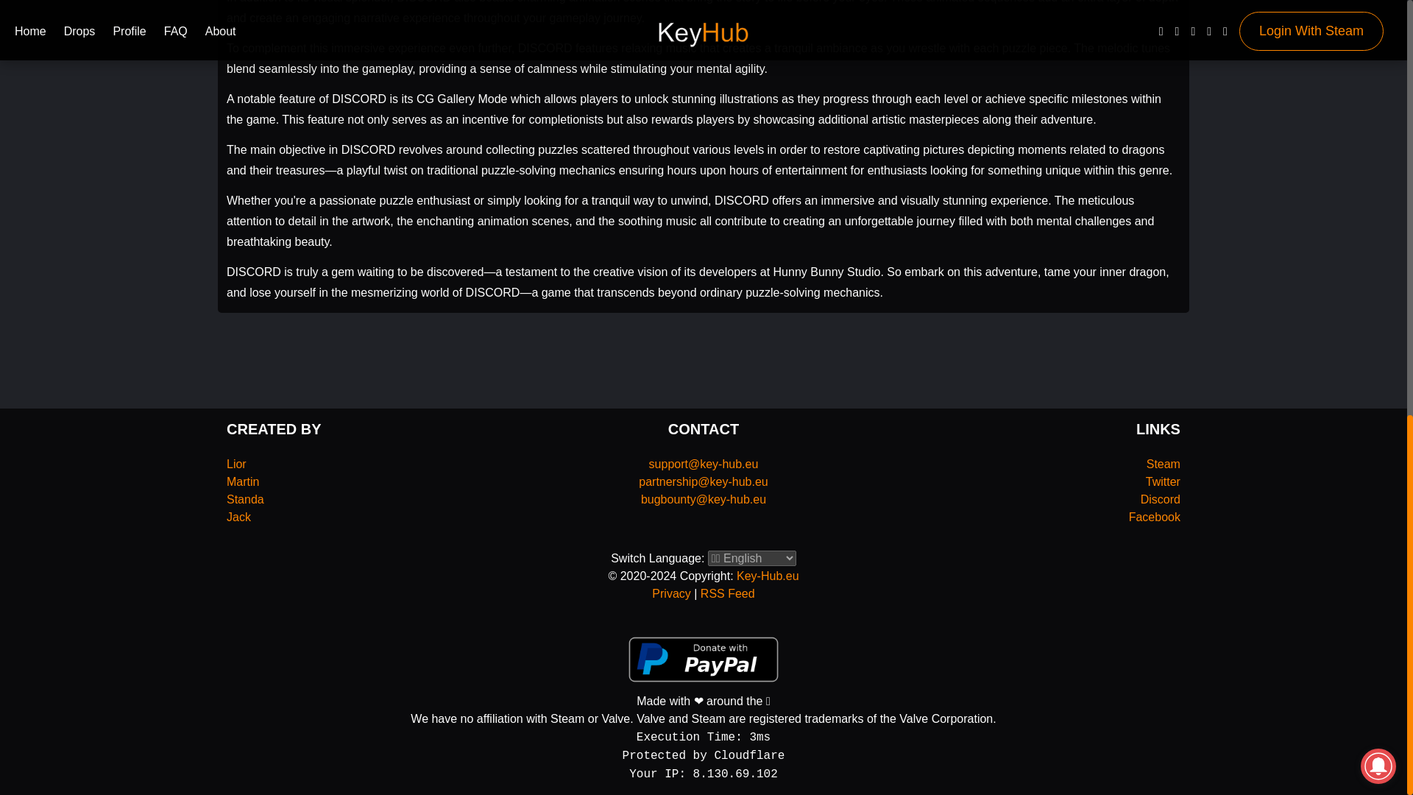 This screenshot has height=795, width=1413. Describe the element at coordinates (768, 576) in the screenshot. I see `Key-Hub.eu` at that location.